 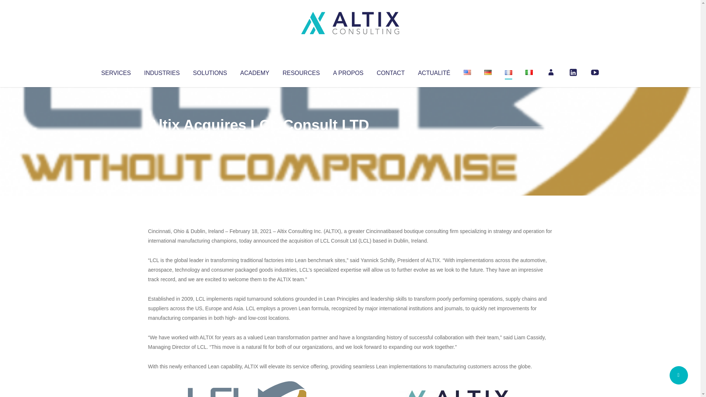 I want to click on Articles par Altix, so click(x=162, y=140).